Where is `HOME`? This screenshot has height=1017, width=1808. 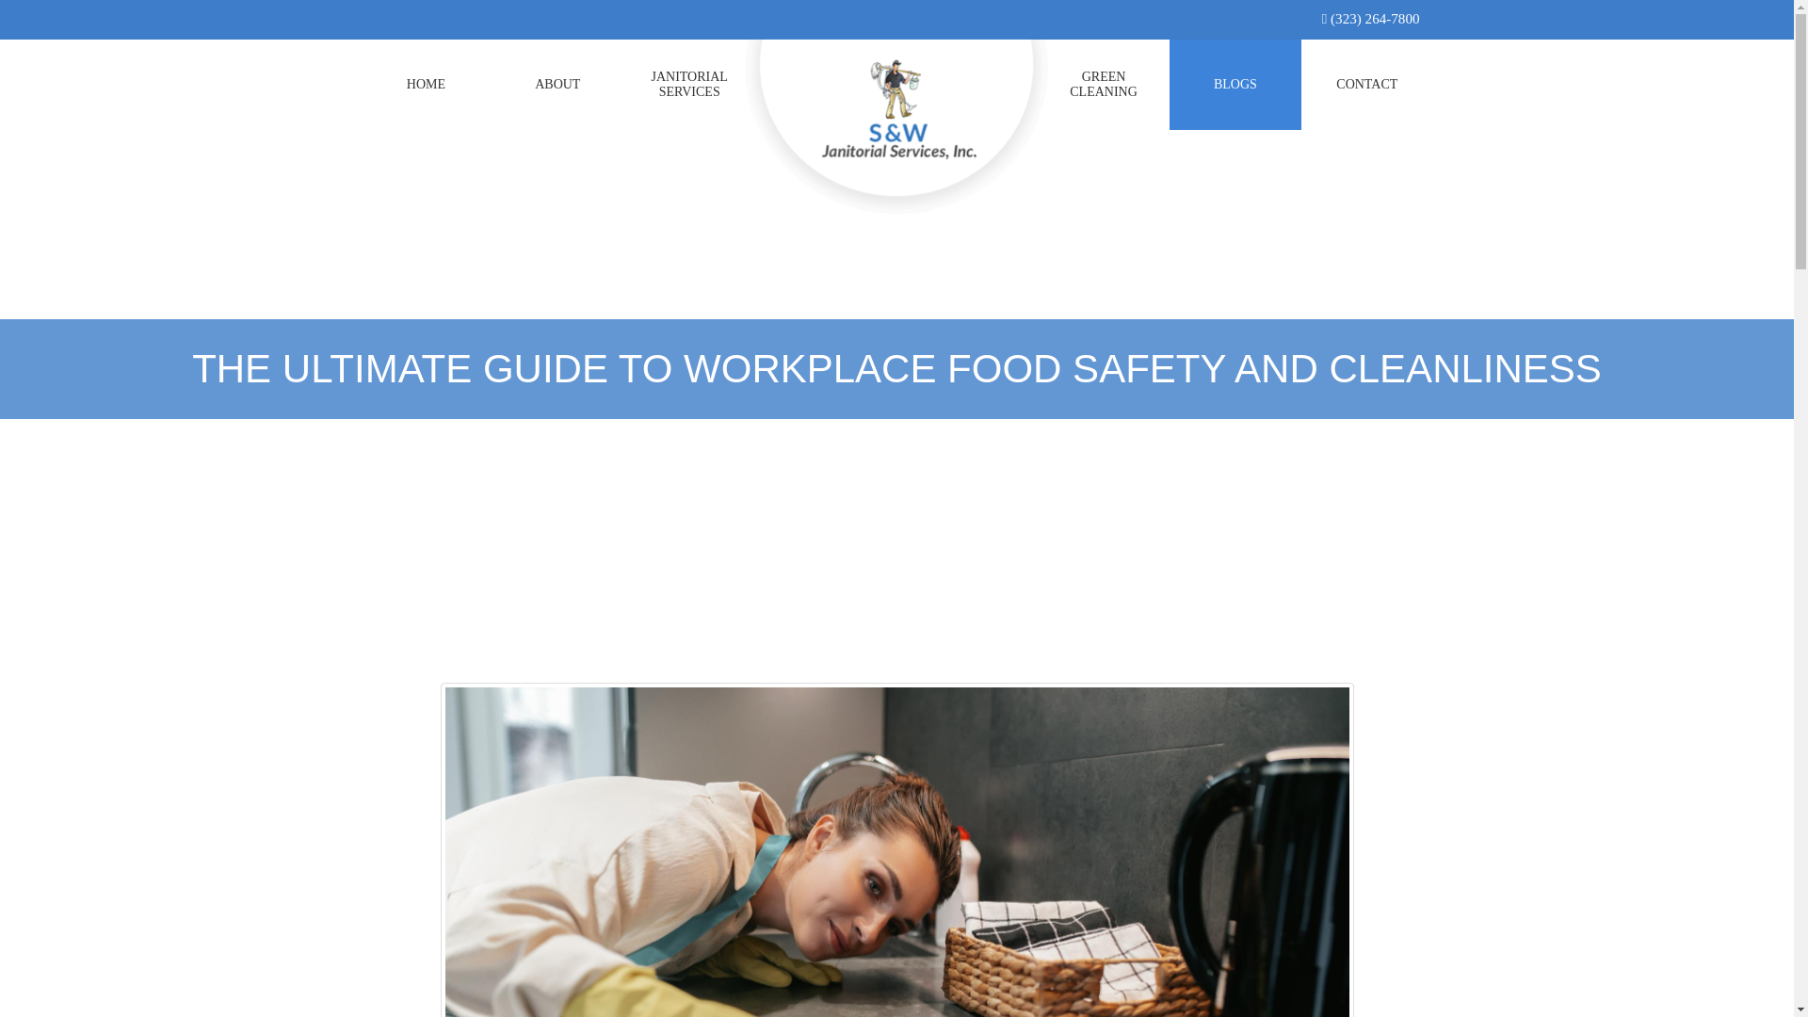
HOME is located at coordinates (426, 85).